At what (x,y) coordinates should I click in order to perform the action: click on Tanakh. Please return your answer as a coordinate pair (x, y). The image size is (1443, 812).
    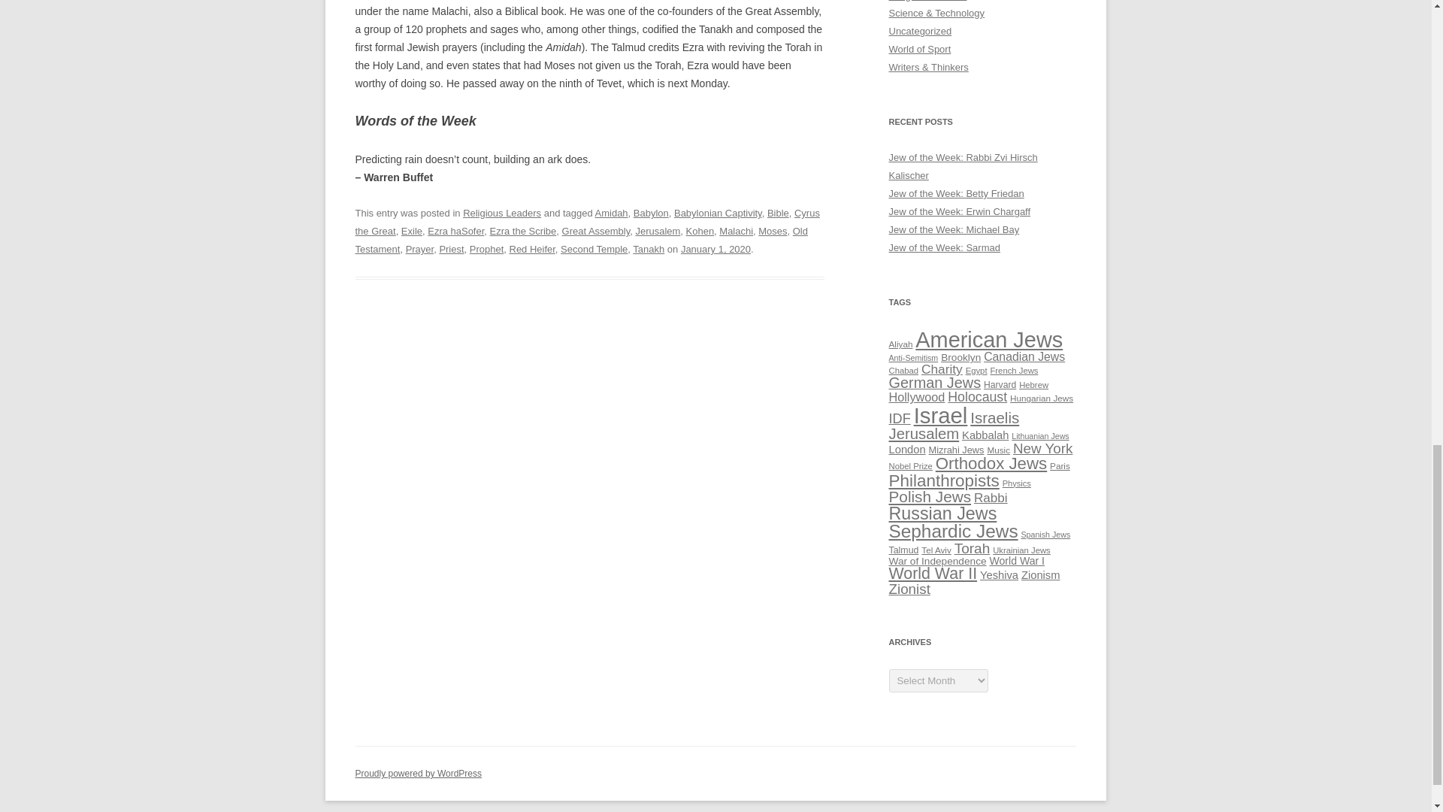
    Looking at the image, I should click on (648, 250).